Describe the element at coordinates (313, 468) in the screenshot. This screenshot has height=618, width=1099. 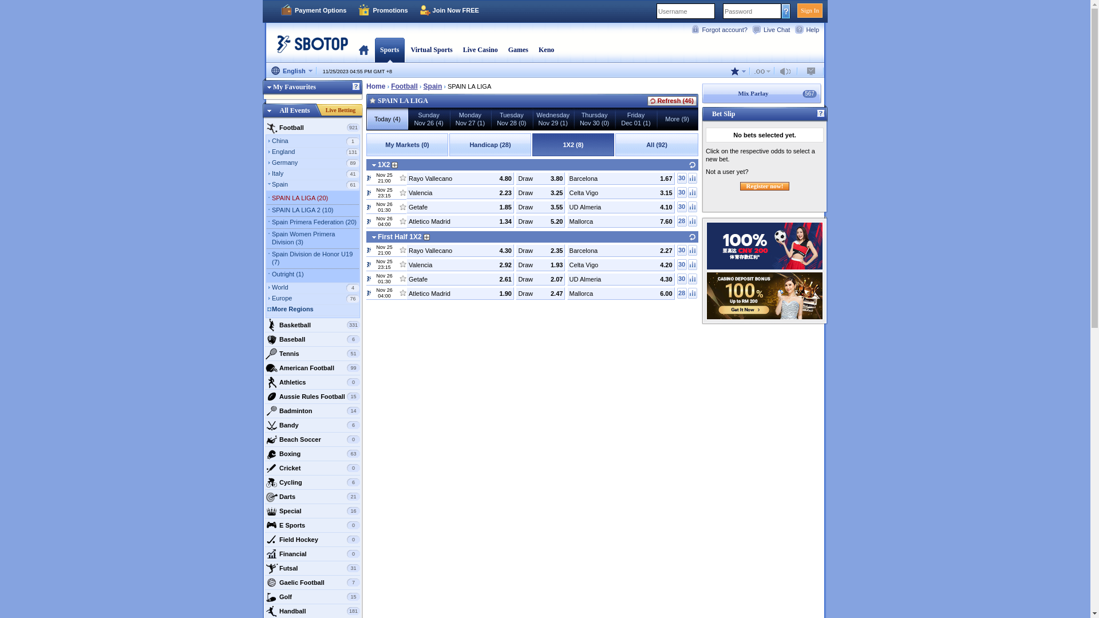
I see `Cricket
0` at that location.